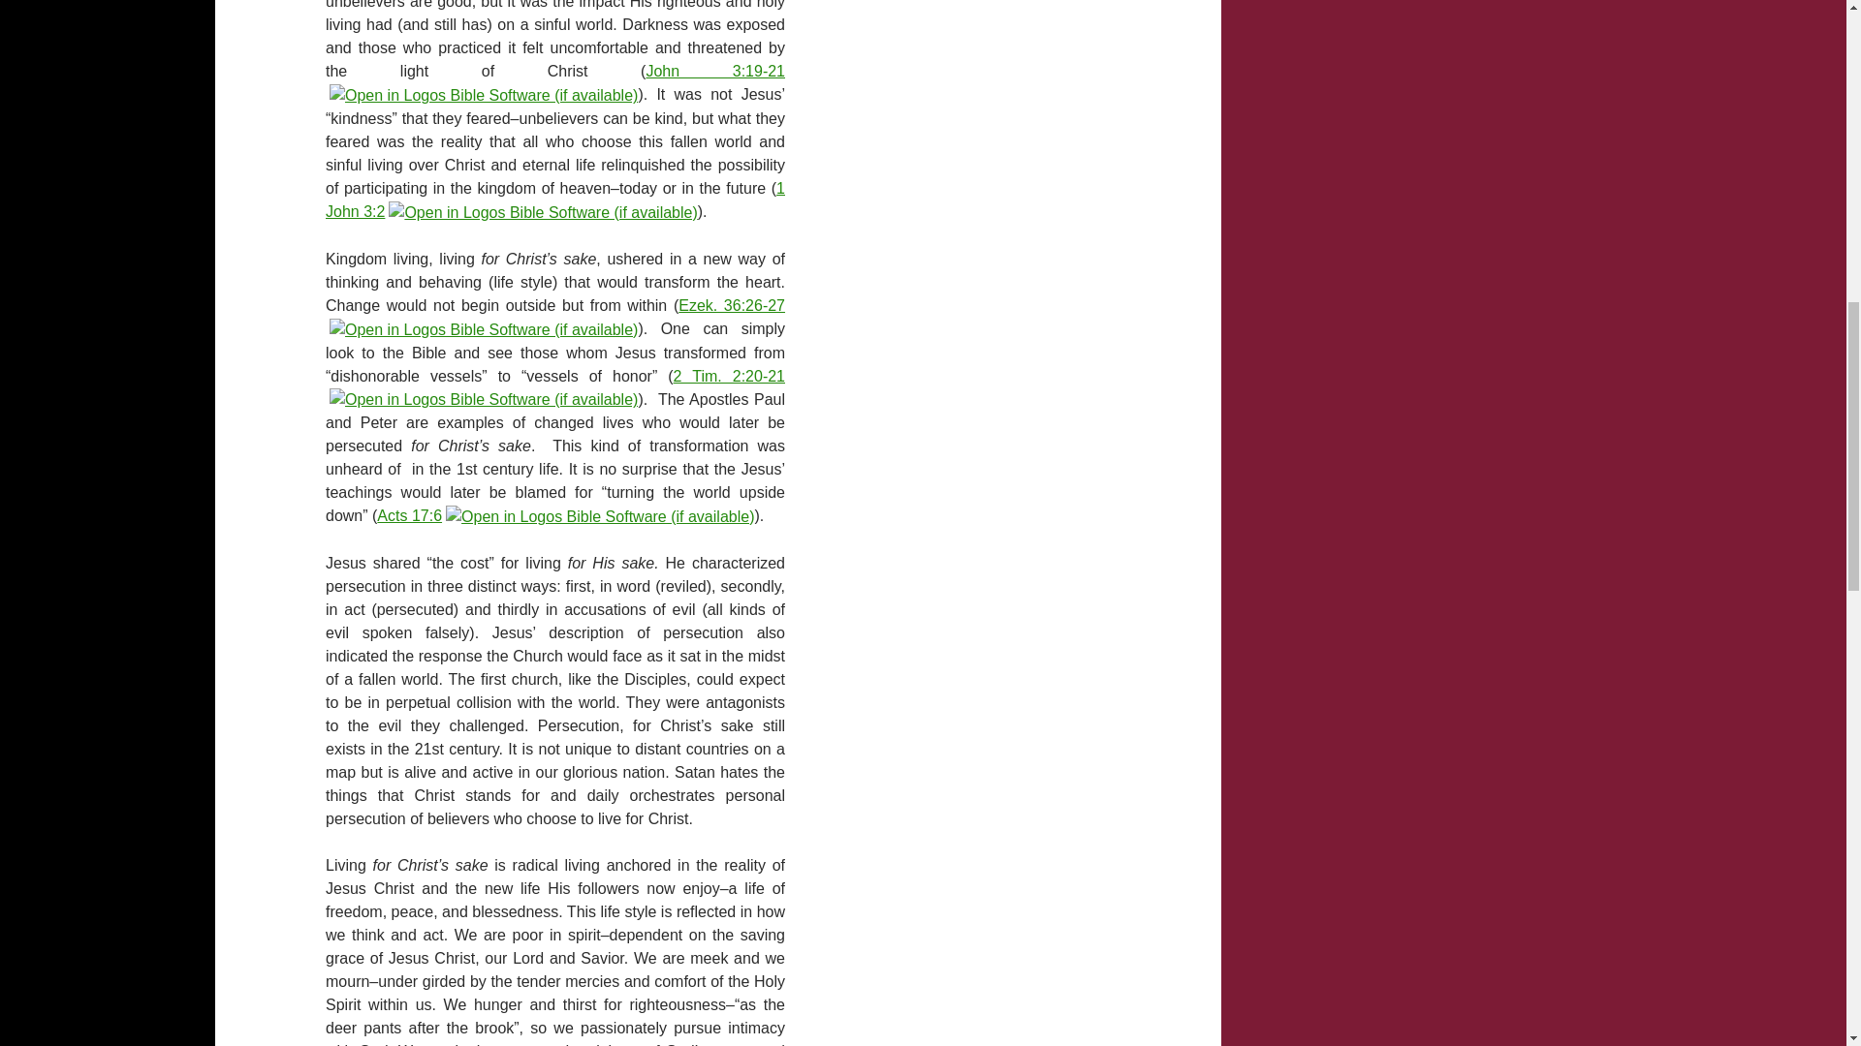  I want to click on John 3:19-21, so click(715, 71).